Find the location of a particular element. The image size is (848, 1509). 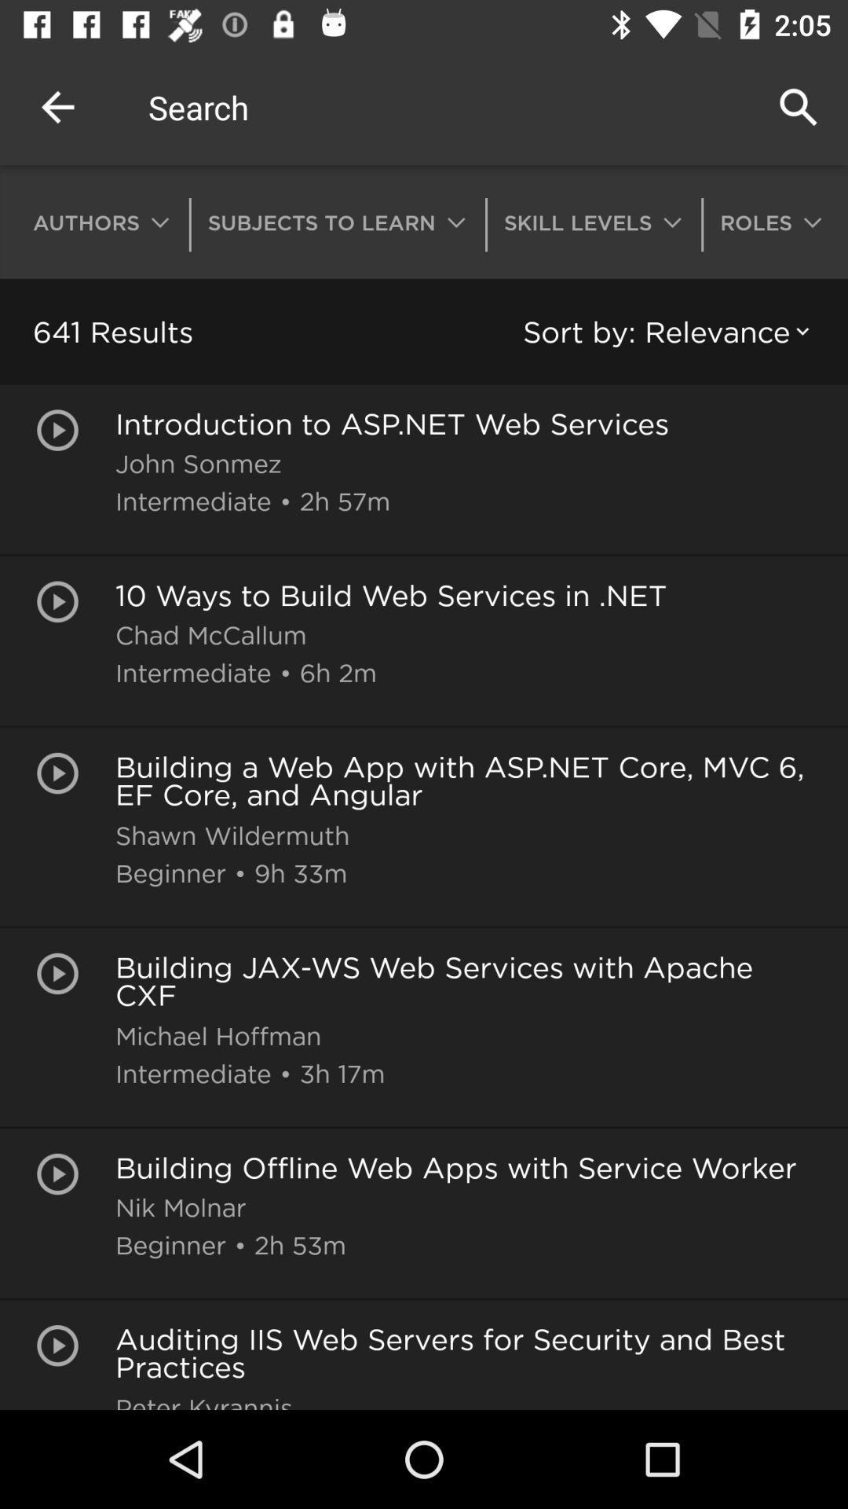

launch the app next to search icon is located at coordinates (57, 107).